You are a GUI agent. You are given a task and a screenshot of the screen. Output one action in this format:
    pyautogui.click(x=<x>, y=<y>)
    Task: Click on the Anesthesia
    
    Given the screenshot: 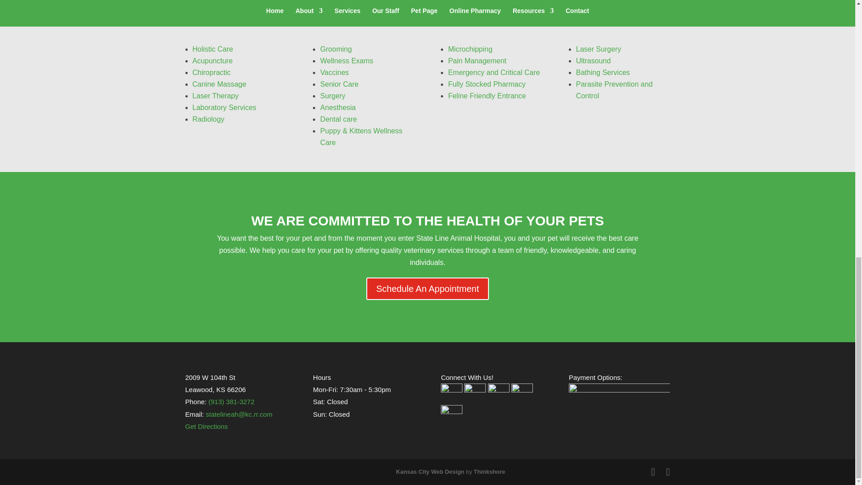 What is the action you would take?
    pyautogui.click(x=338, y=108)
    